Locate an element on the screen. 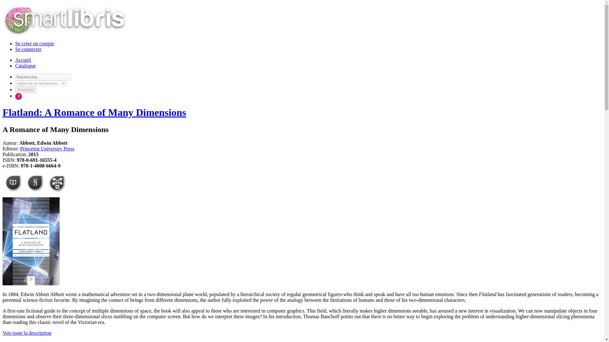 Image resolution: width=609 pixels, height=342 pixels. Princeton University Press is located at coordinates (47, 149).